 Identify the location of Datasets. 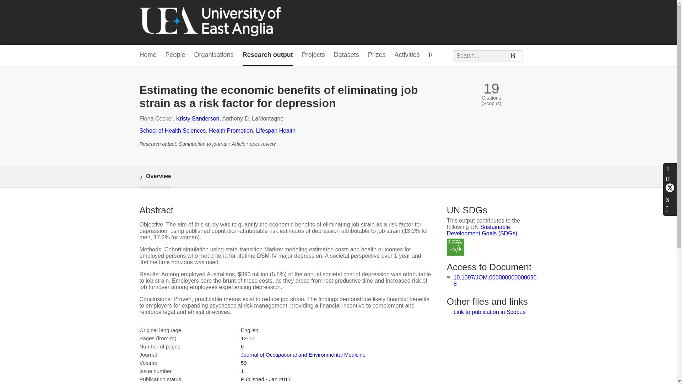
(347, 55).